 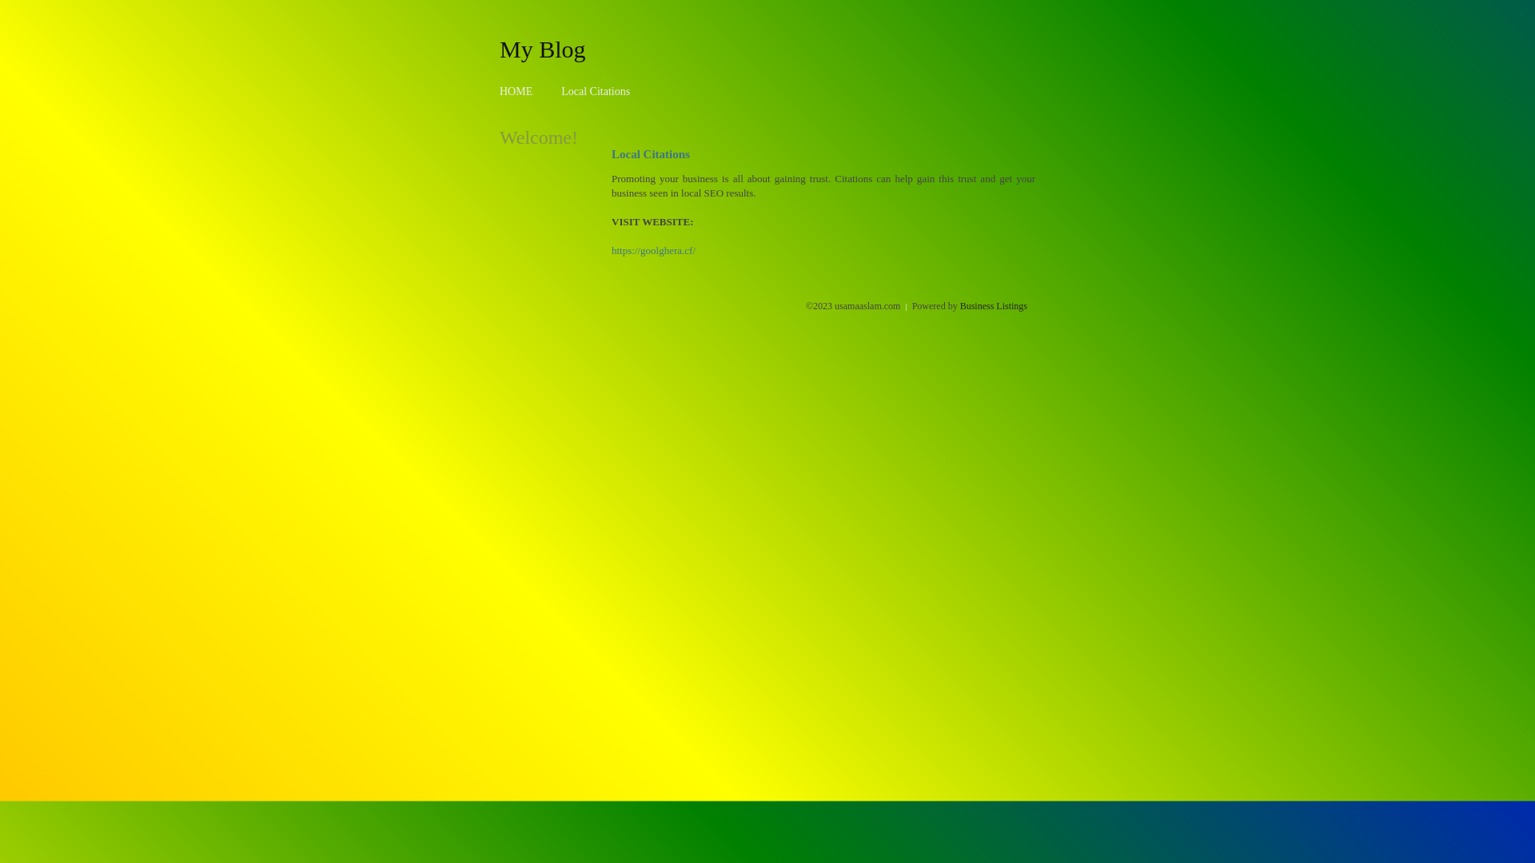 I want to click on Business Listings, so click(x=994, y=306).